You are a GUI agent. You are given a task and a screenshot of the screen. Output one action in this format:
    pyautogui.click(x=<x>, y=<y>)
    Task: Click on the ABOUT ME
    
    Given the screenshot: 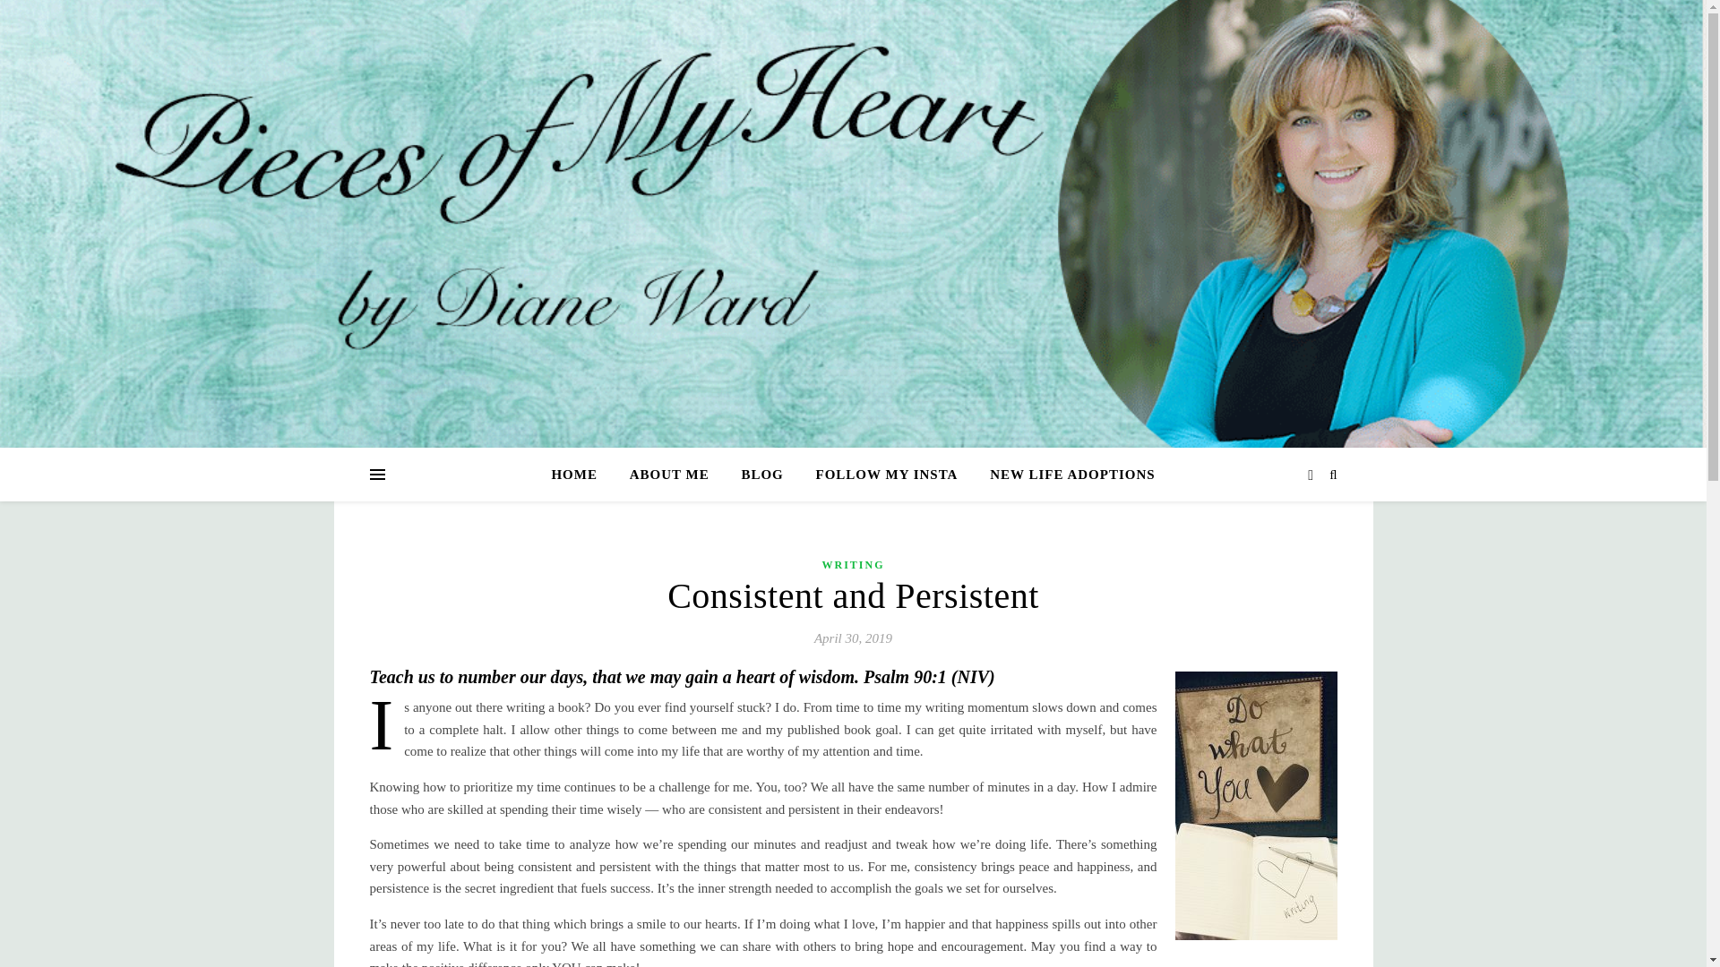 What is the action you would take?
    pyautogui.click(x=670, y=475)
    